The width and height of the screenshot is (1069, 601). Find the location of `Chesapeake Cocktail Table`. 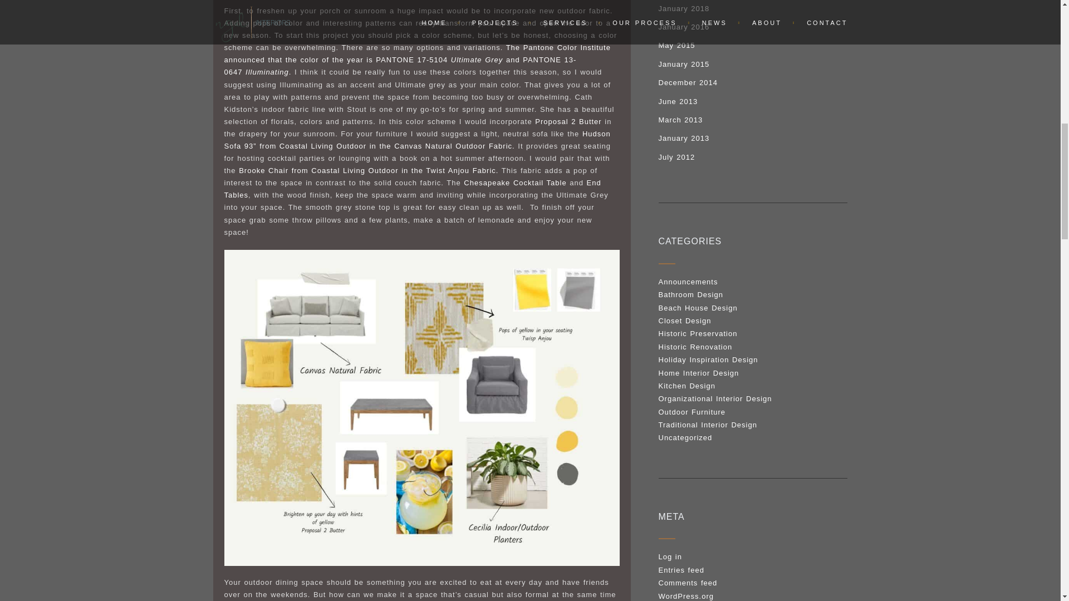

Chesapeake Cocktail Table is located at coordinates (515, 183).